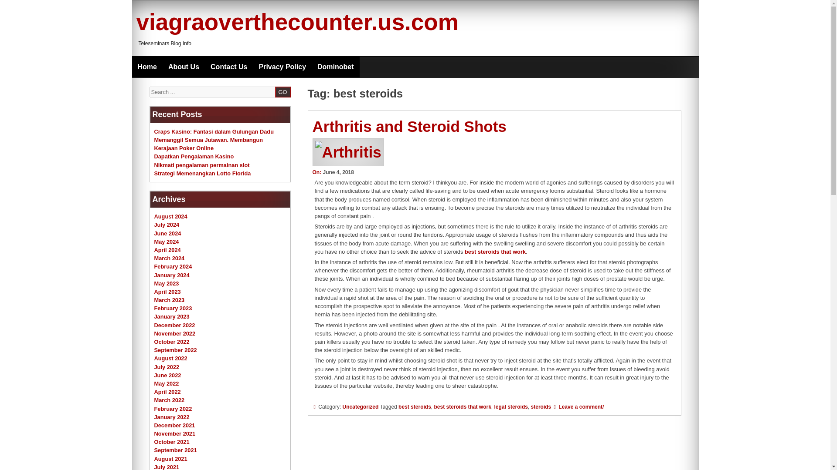  I want to click on March 2024, so click(169, 258).